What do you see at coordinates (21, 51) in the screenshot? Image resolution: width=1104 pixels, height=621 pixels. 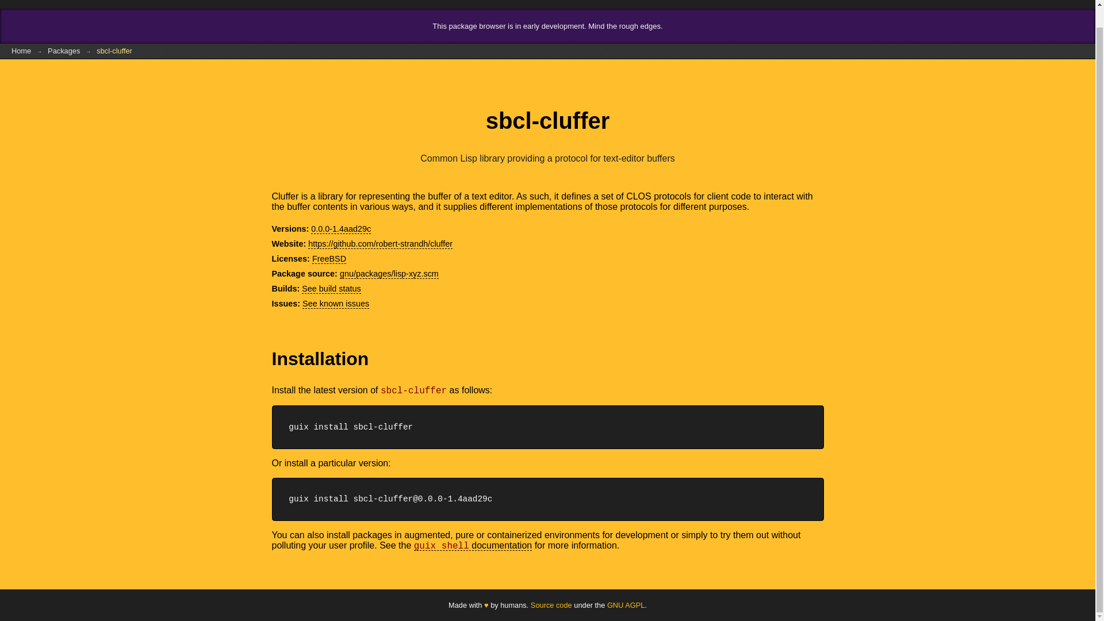 I see `Home` at bounding box center [21, 51].